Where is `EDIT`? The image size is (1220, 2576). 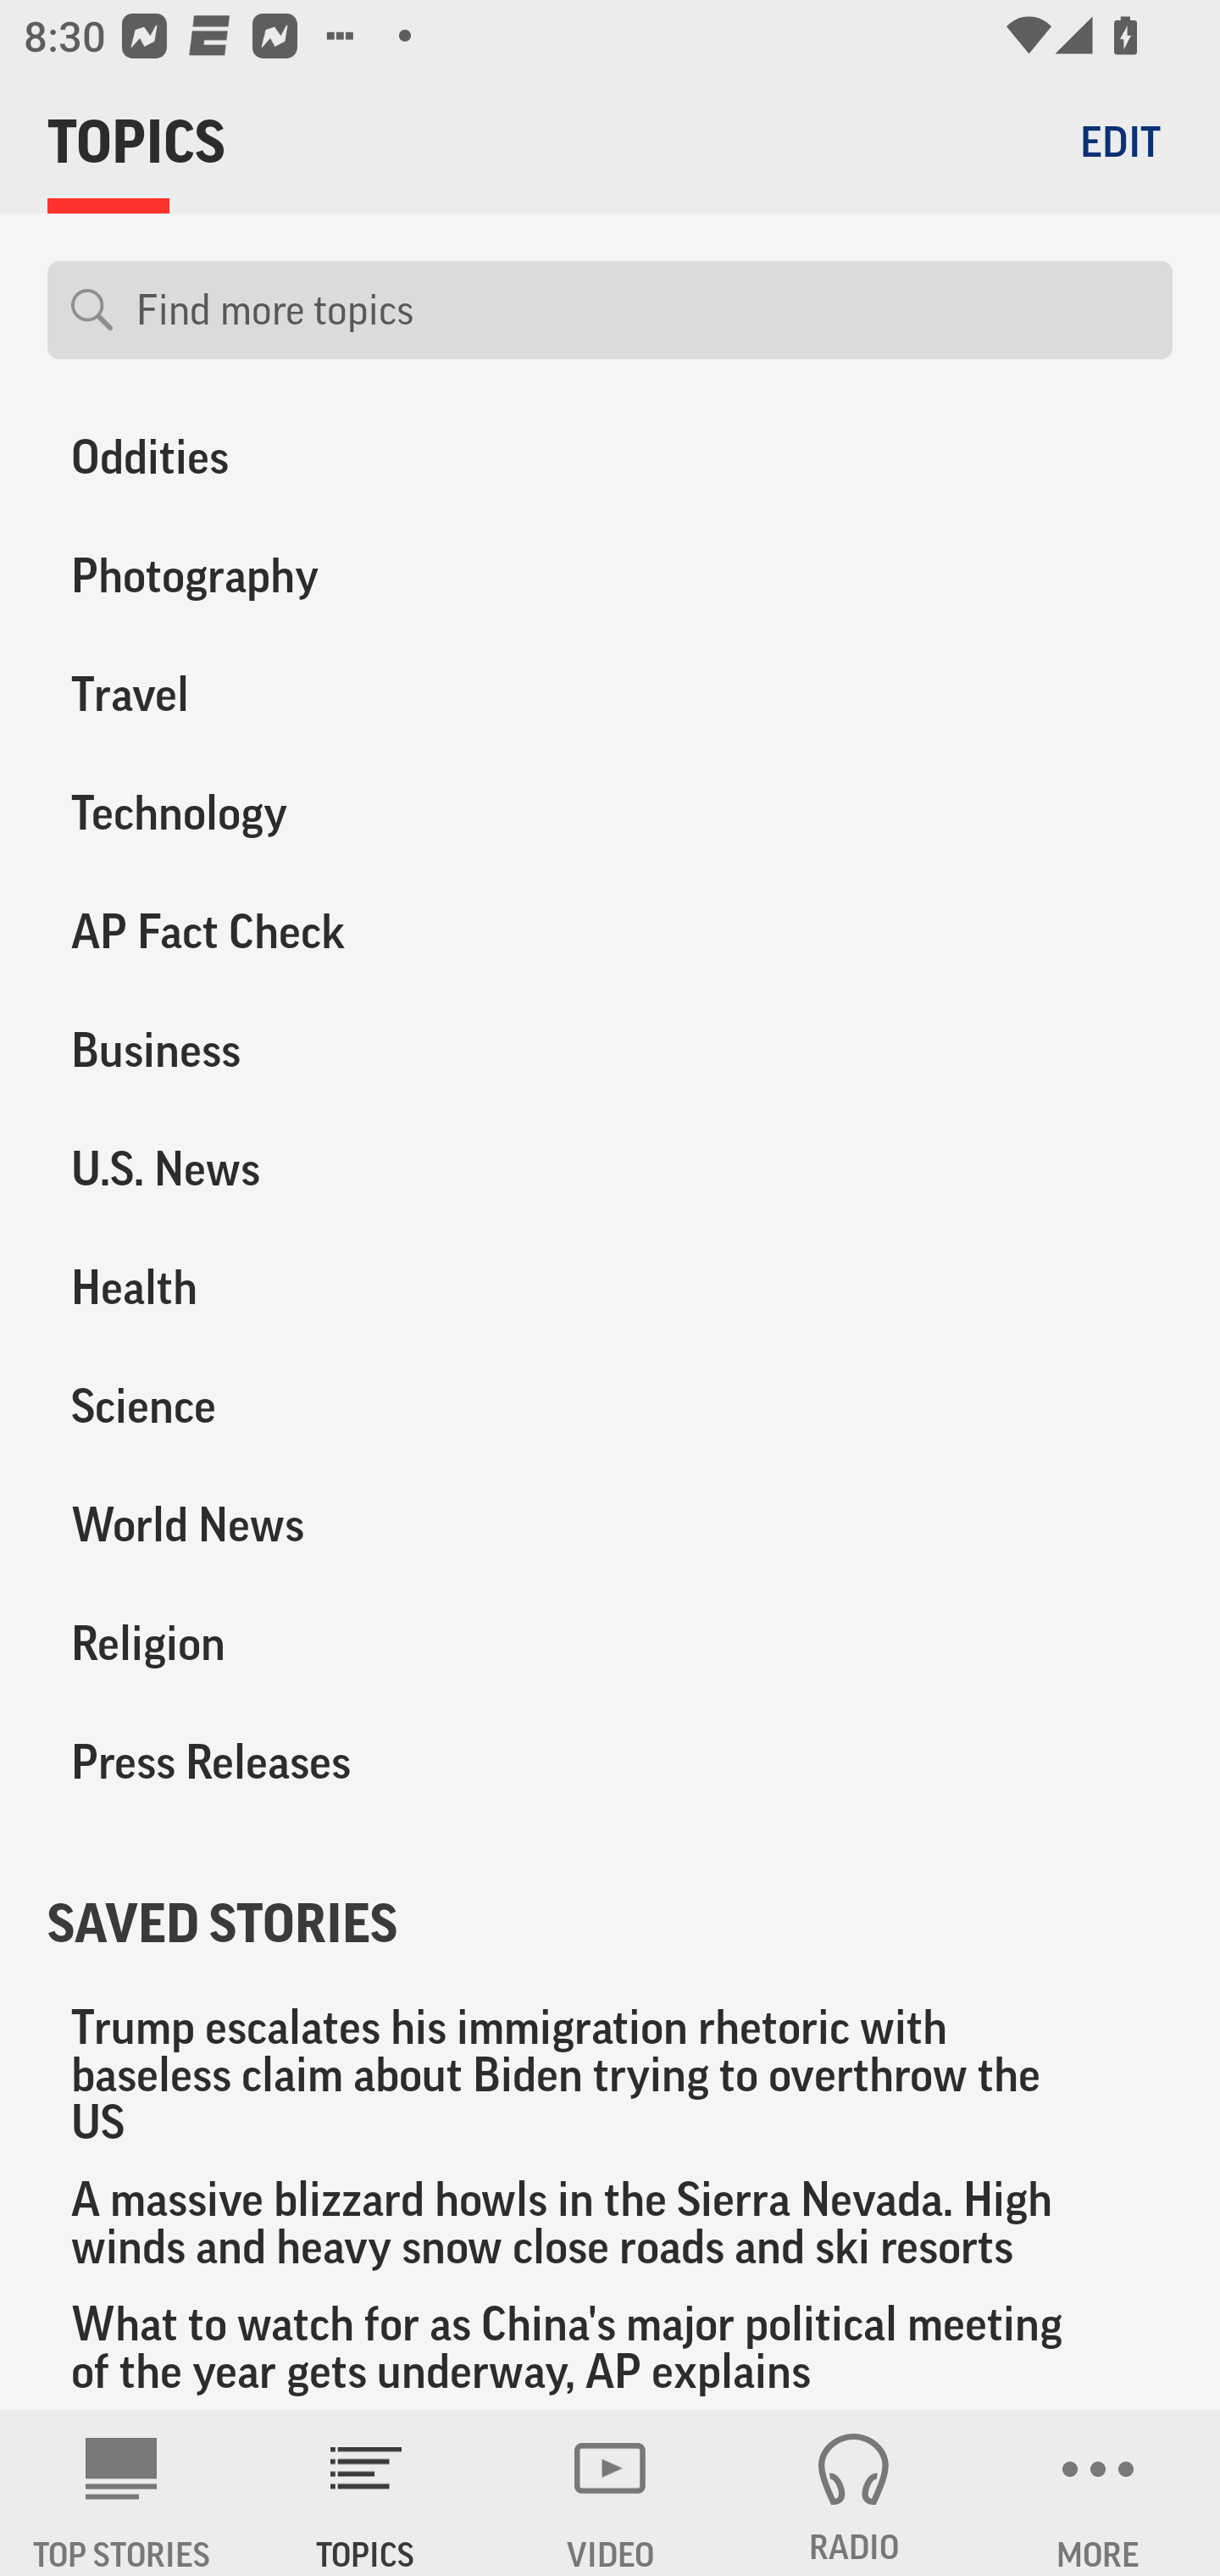 EDIT is located at coordinates (1120, 141).